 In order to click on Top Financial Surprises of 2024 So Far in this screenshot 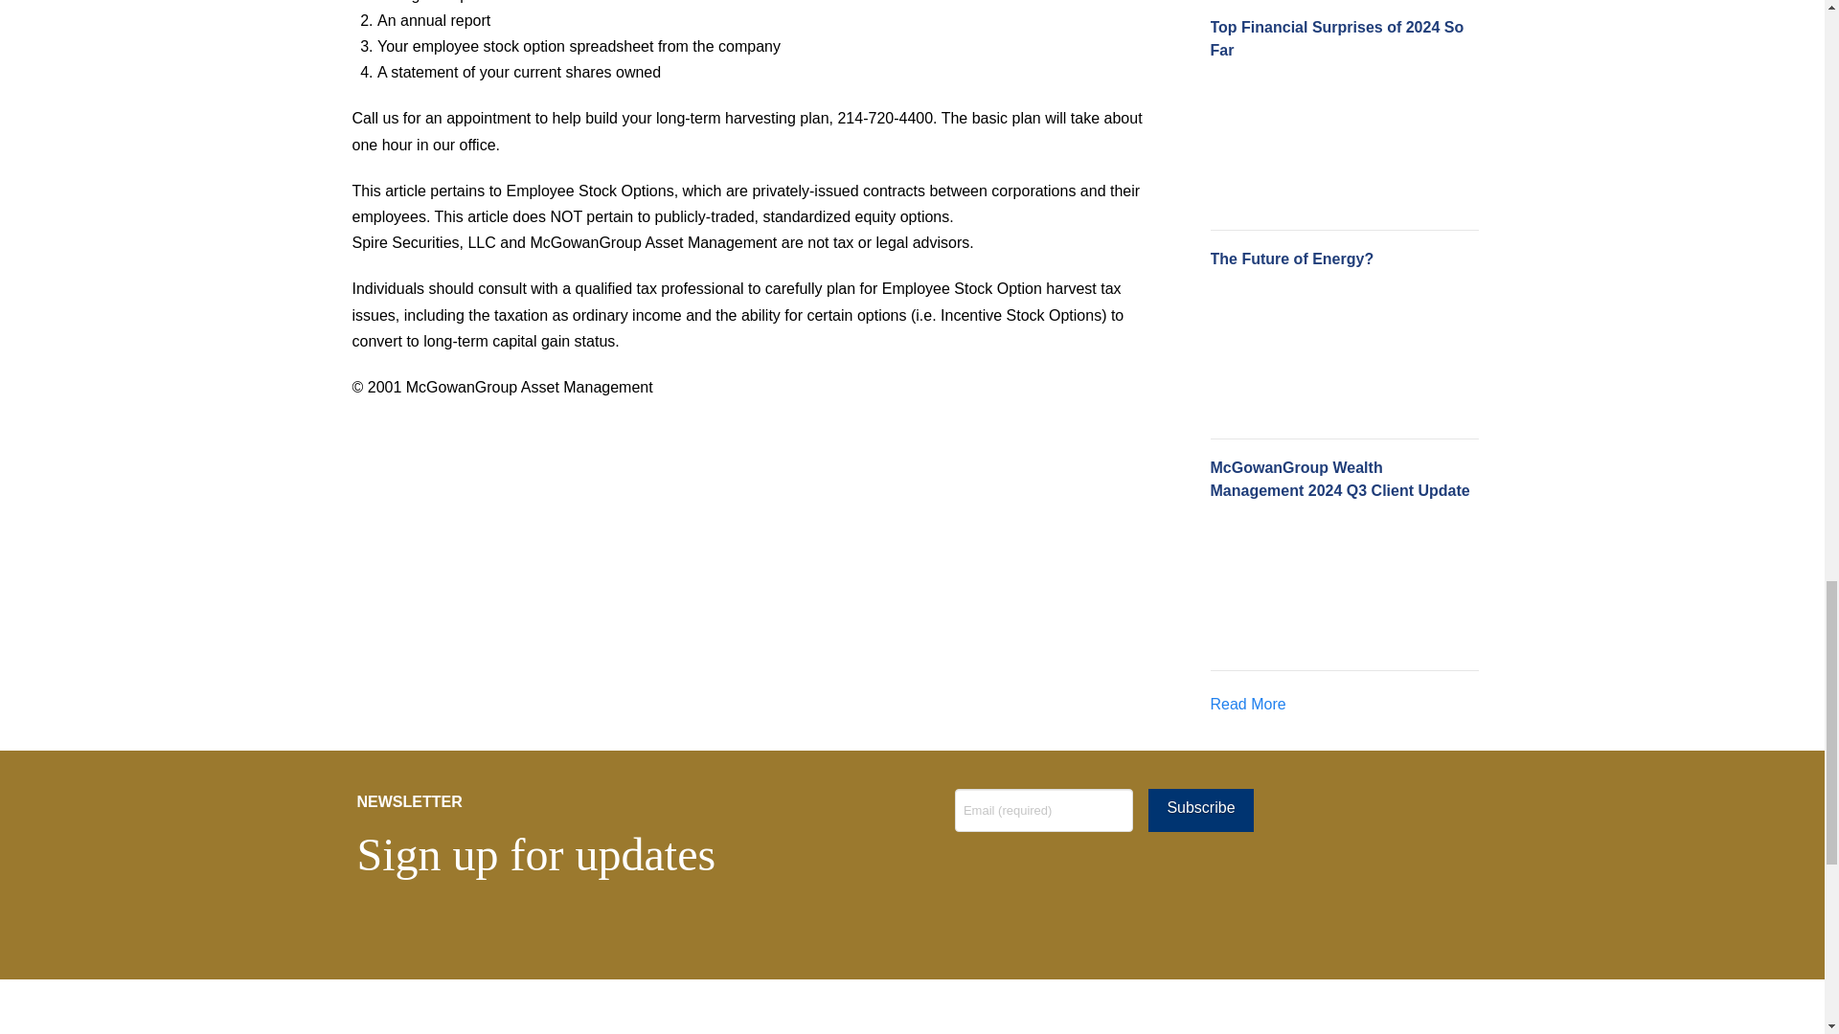, I will do `click(1282, 143)`.